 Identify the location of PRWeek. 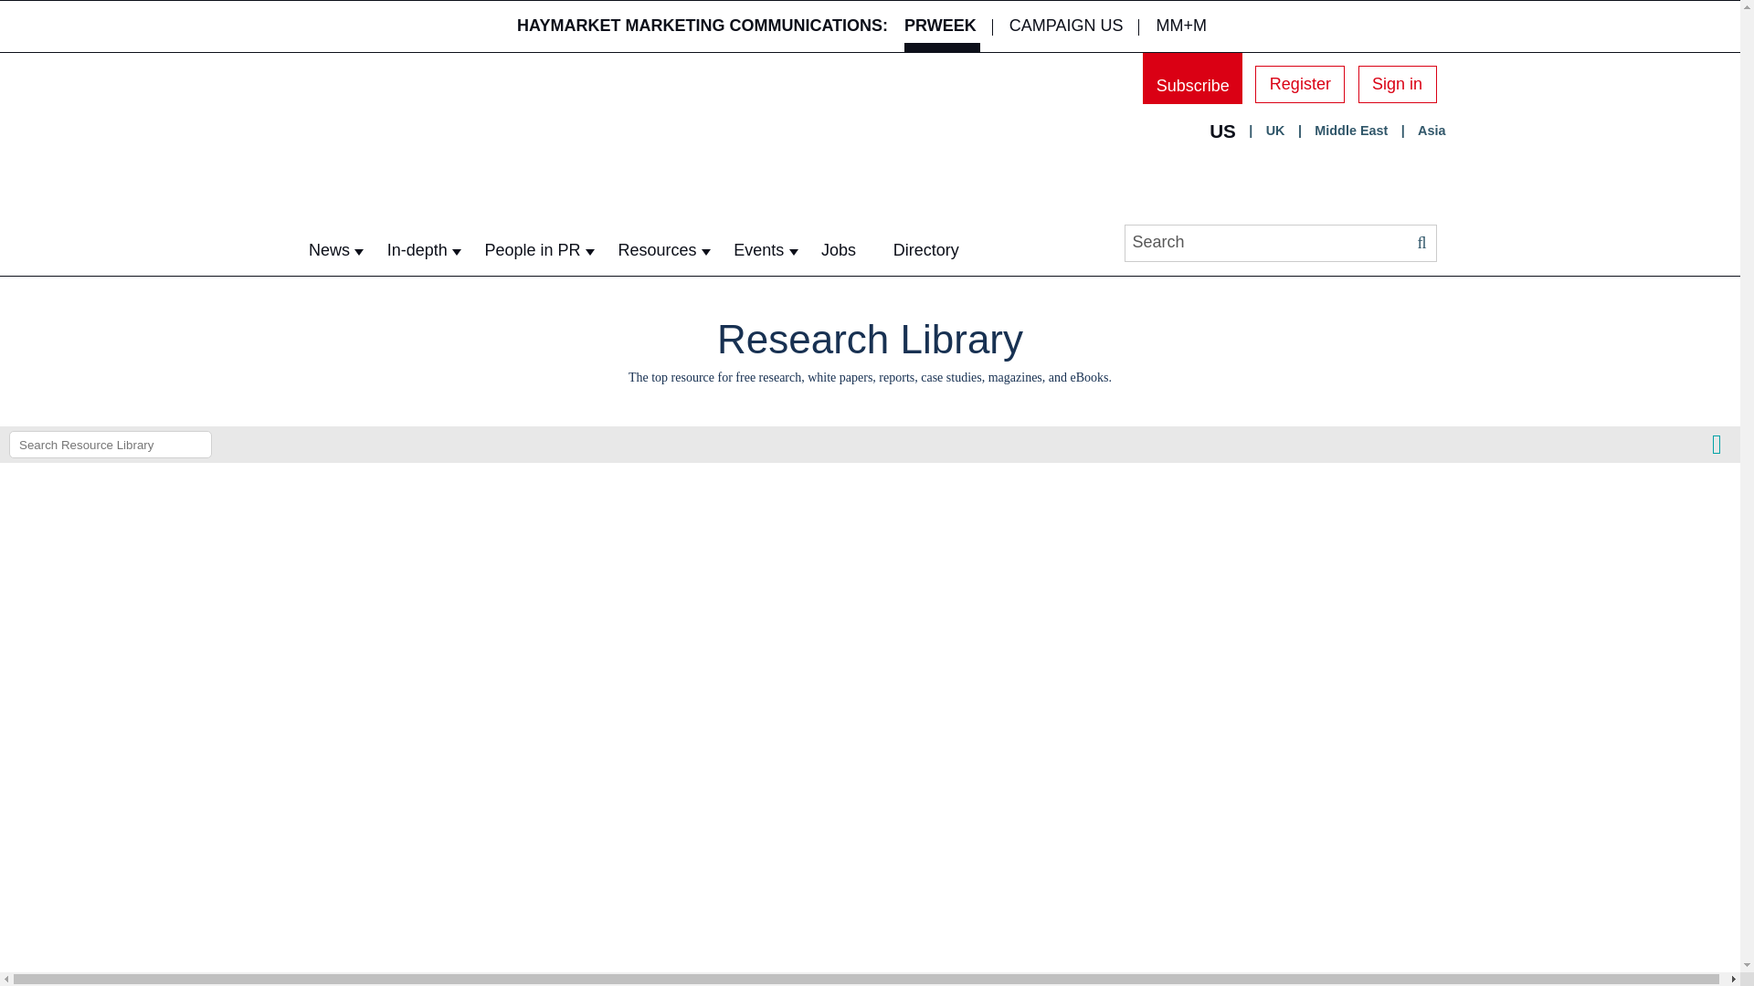
(939, 26).